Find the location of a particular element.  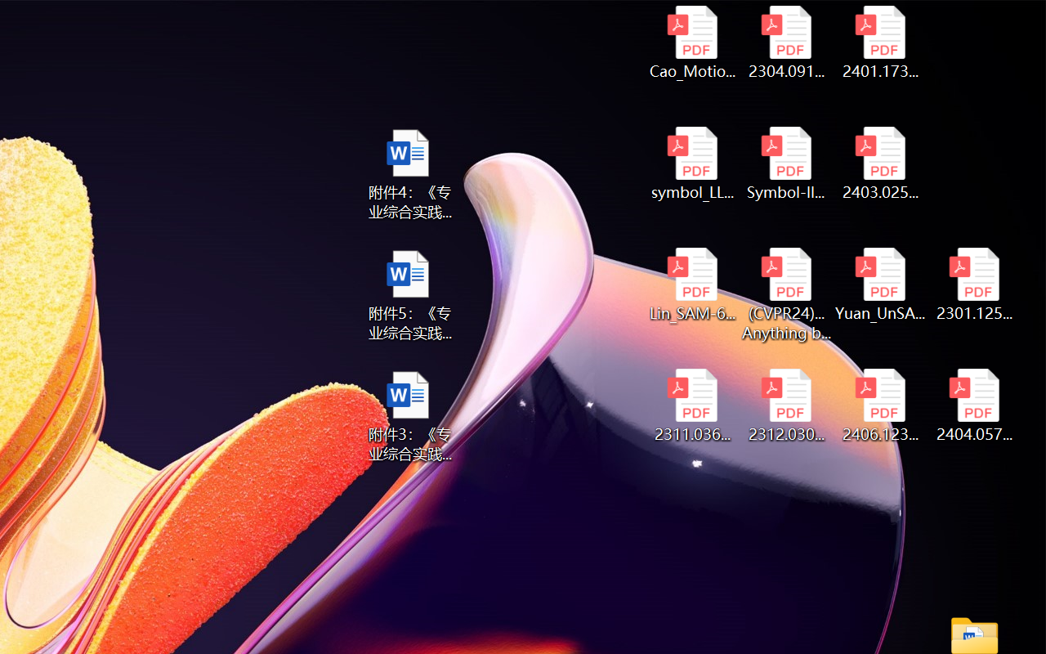

2301.12597v3.pdf is located at coordinates (974, 284).